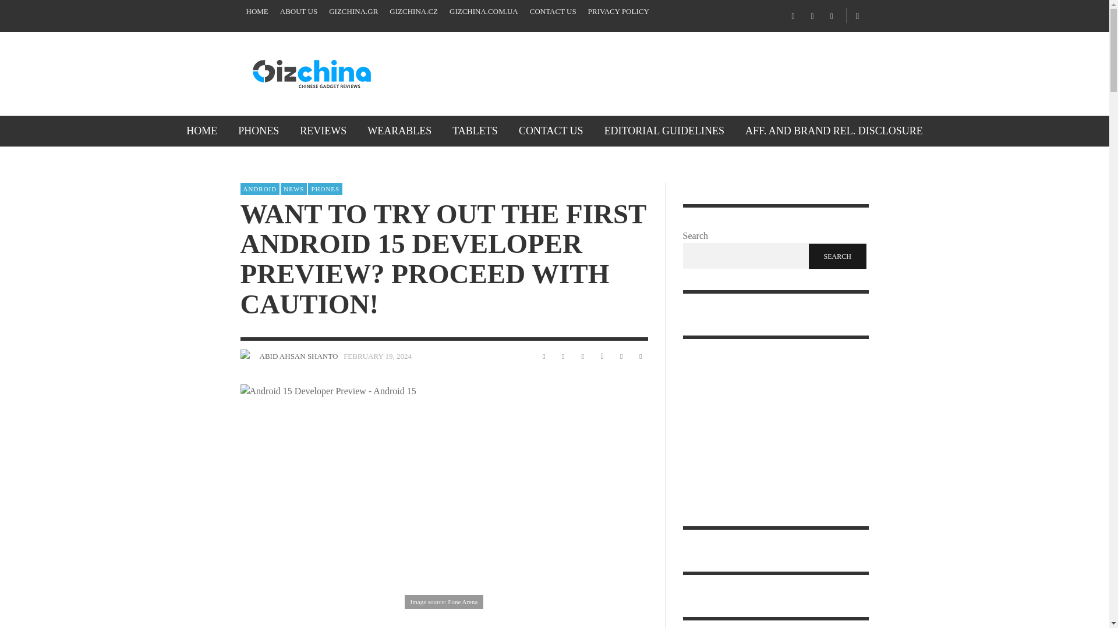 The height and width of the screenshot is (628, 1118). What do you see at coordinates (413, 12) in the screenshot?
I see `GIZCHINA.CZ` at bounding box center [413, 12].